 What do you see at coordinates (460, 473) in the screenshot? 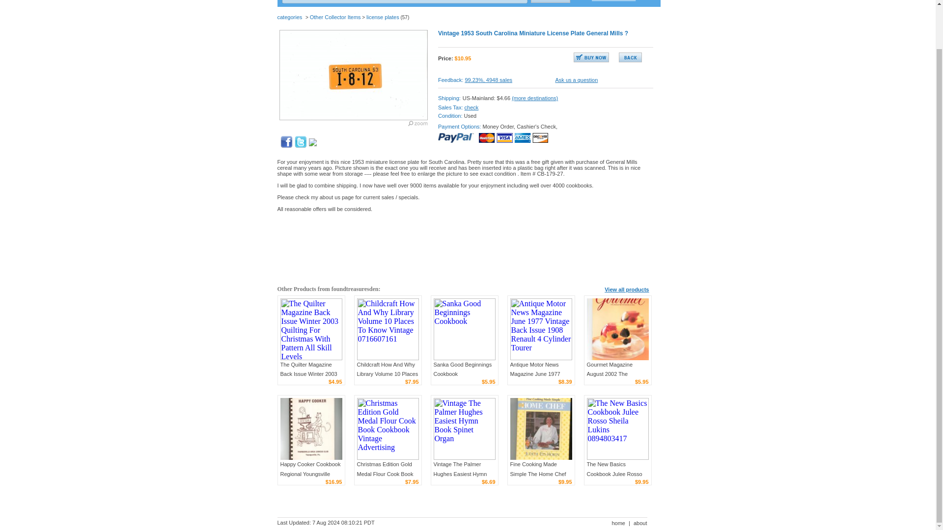
I see `Vintage The Palmer Hughes Easiest Hymn Book Spinet Organ` at bounding box center [460, 473].